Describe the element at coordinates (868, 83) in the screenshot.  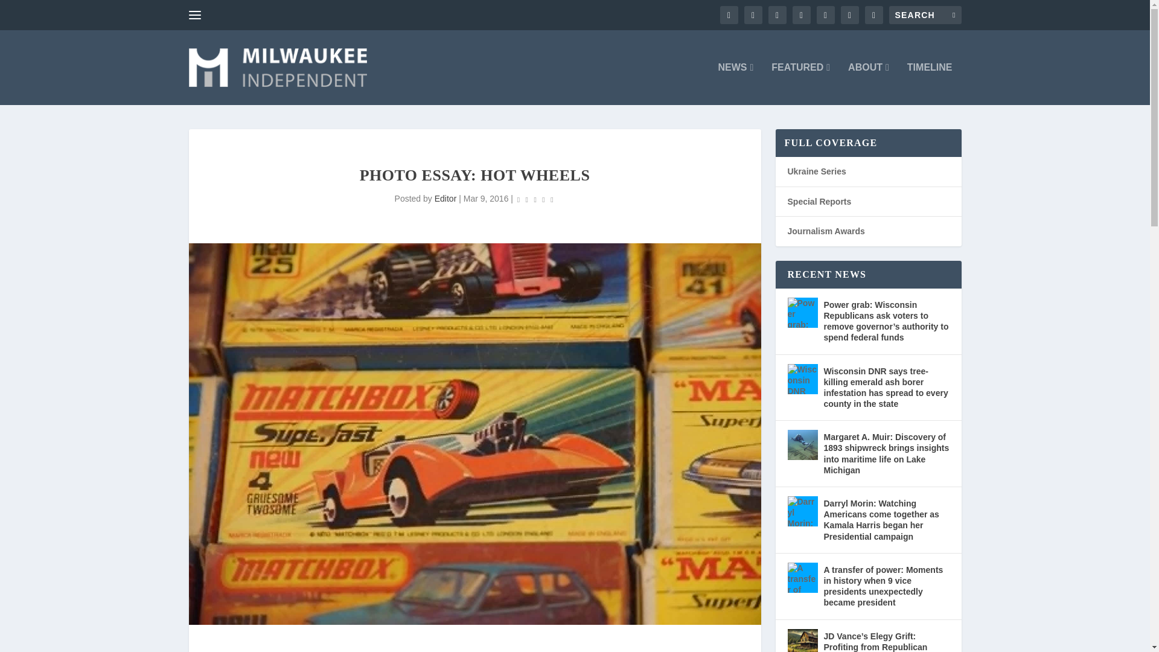
I see `ABOUT` at that location.